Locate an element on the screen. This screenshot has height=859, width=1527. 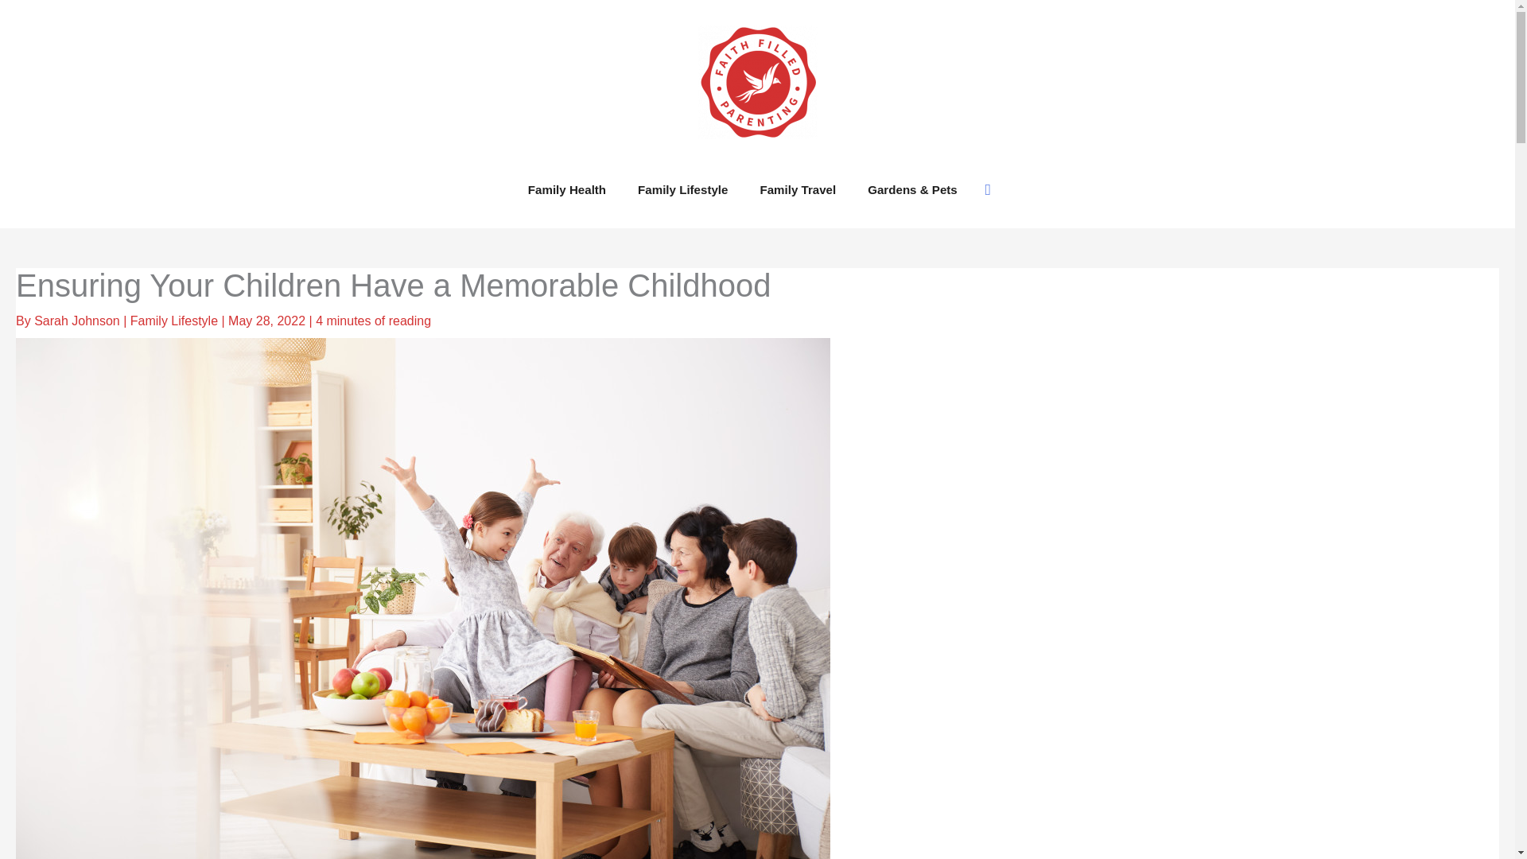
Family Travel is located at coordinates (798, 189).